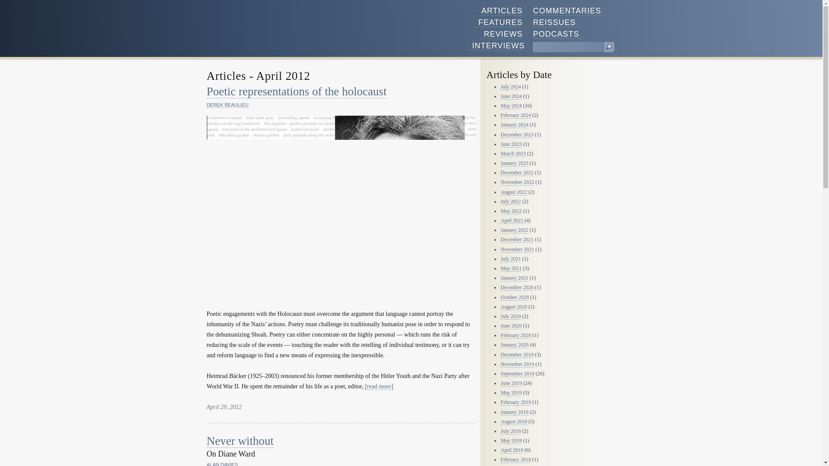 Image resolution: width=829 pixels, height=466 pixels. I want to click on May 2024, so click(511, 105).